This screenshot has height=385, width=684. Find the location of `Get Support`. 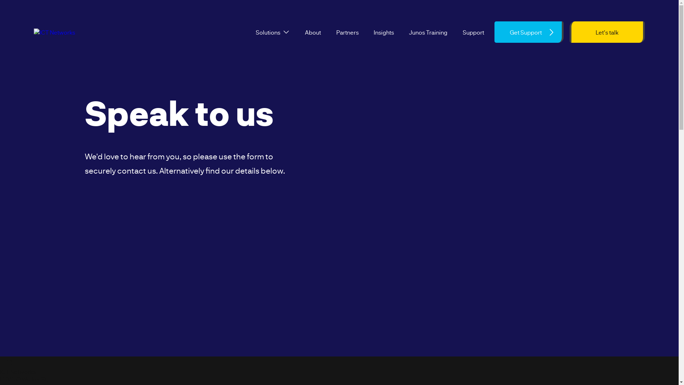

Get Support is located at coordinates (529, 32).